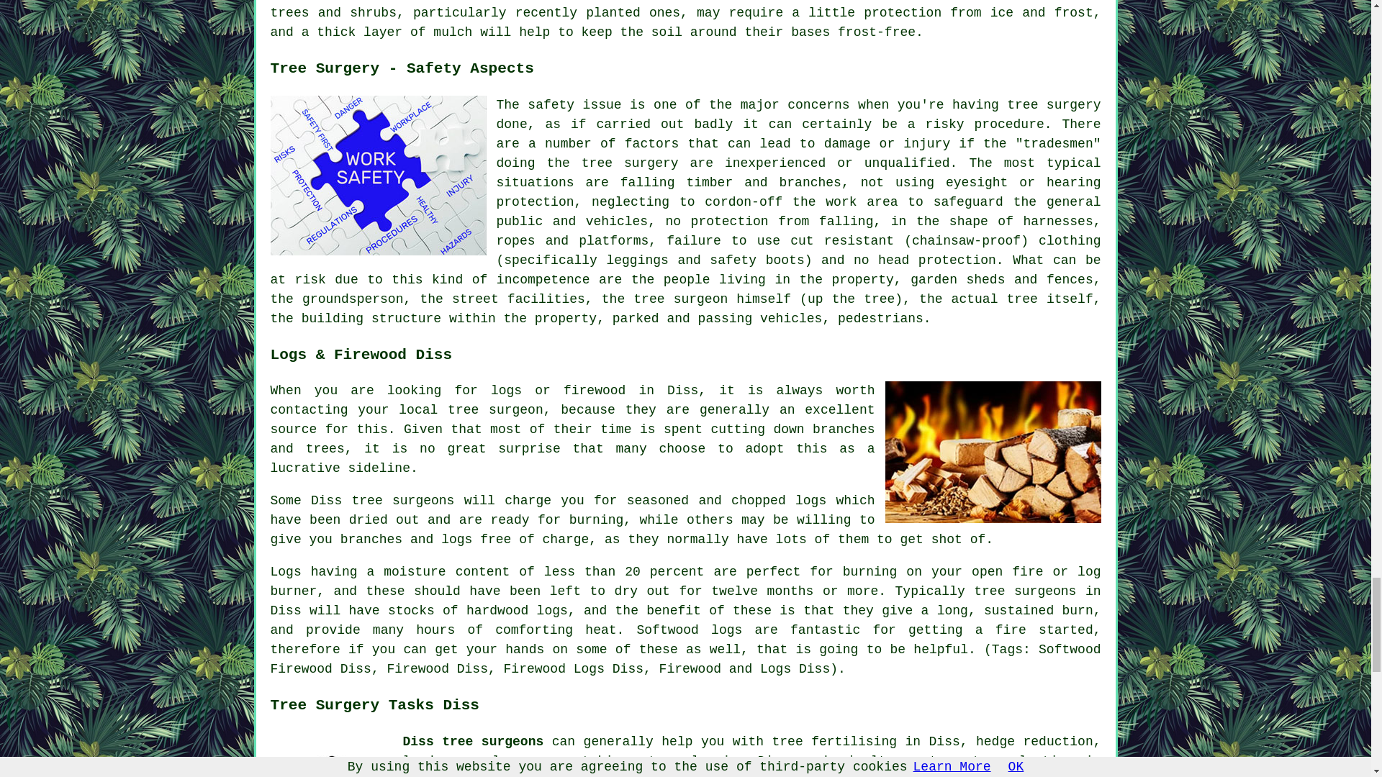 The height and width of the screenshot is (777, 1382). Describe the element at coordinates (331, 755) in the screenshot. I see `Tree Surgery Tasks Diss UK` at that location.